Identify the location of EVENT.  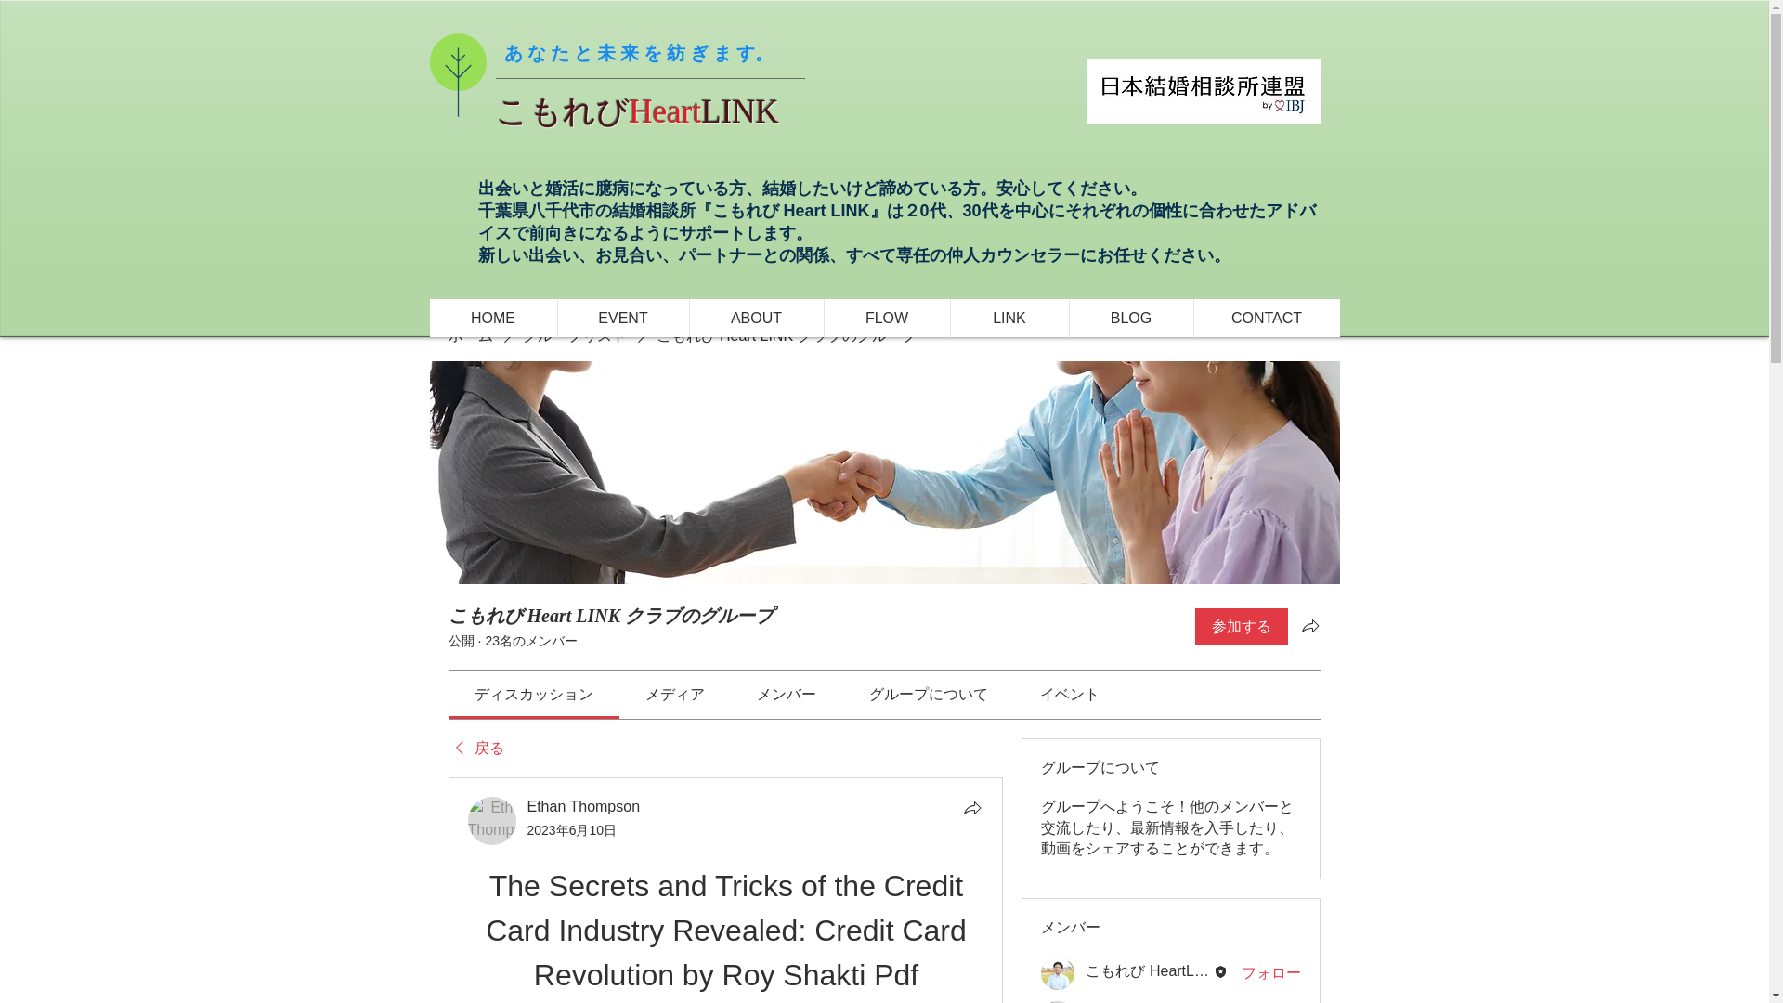
(622, 318).